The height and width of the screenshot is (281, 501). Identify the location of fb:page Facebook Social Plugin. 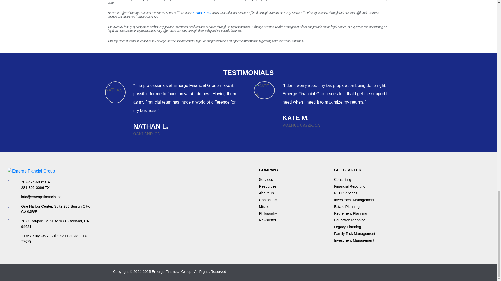
(169, 207).